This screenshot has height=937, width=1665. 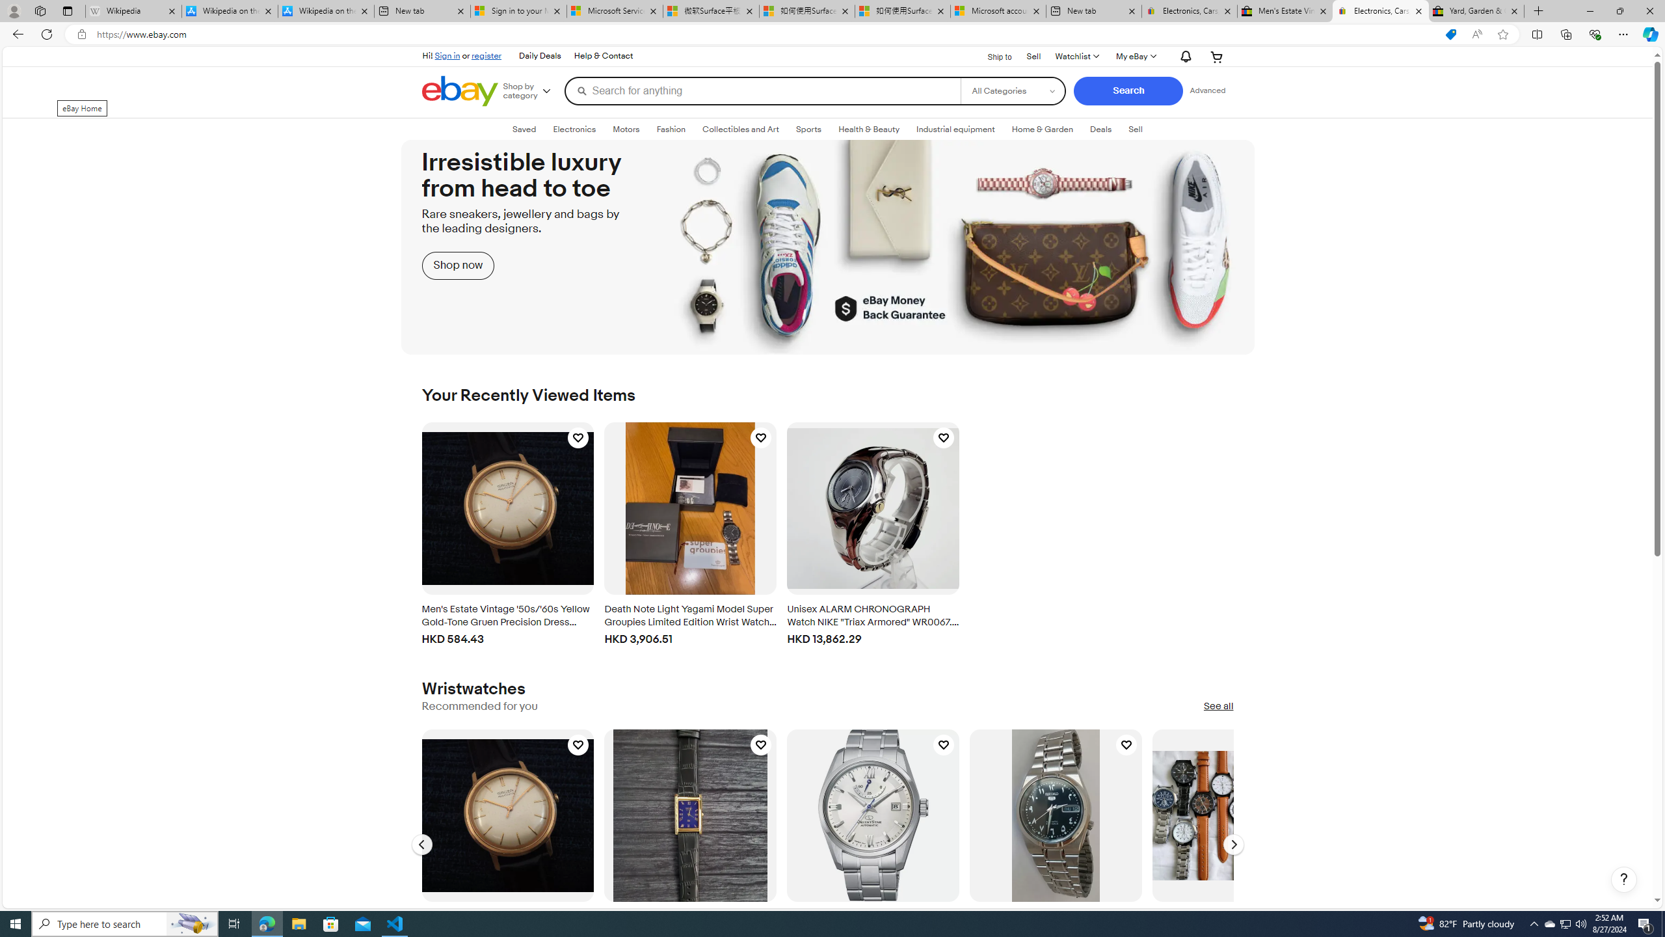 What do you see at coordinates (518, 11) in the screenshot?
I see `Sign in to your Microsoft account` at bounding box center [518, 11].